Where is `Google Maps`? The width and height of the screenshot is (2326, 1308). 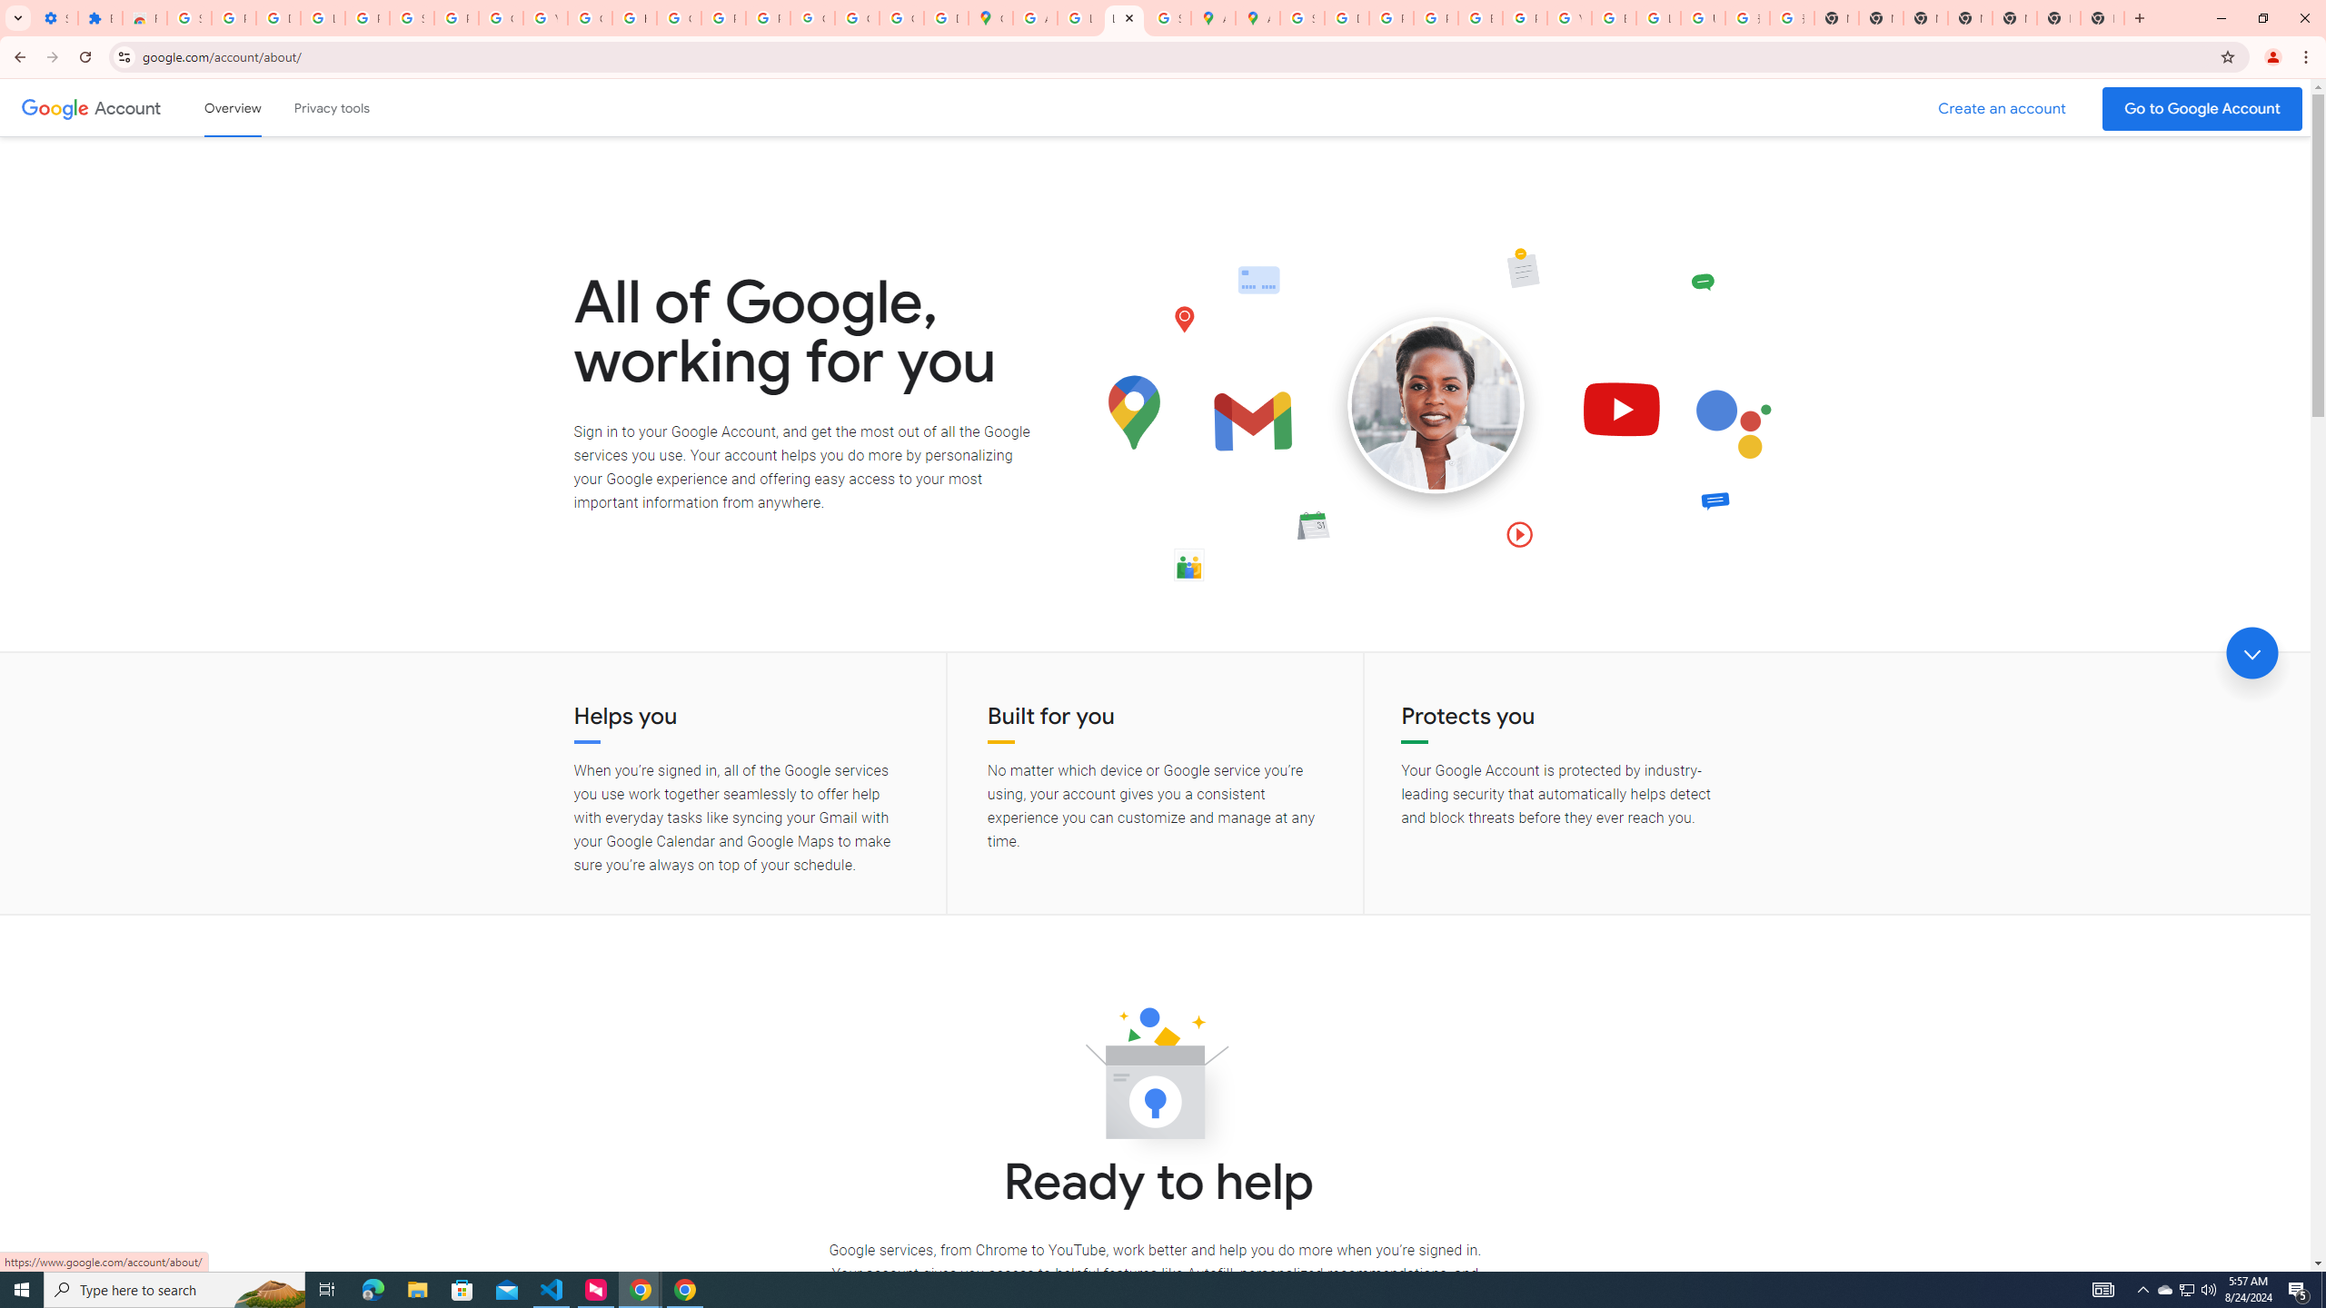 Google Maps is located at coordinates (990, 18).